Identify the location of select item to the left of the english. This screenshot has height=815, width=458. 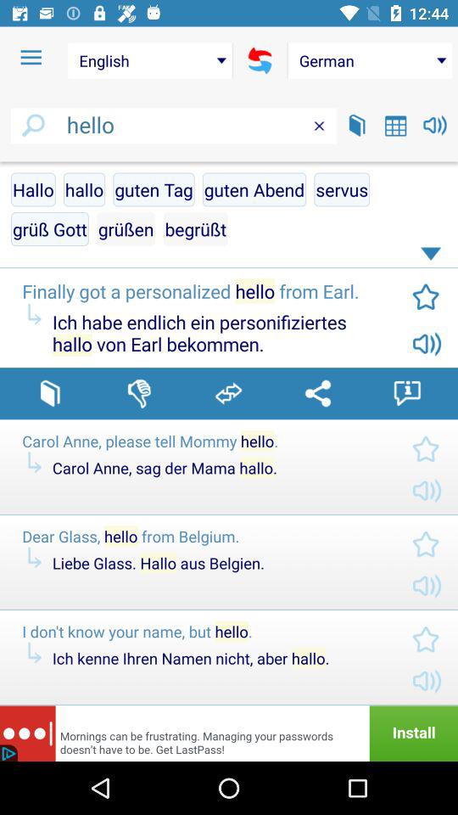
(31, 58).